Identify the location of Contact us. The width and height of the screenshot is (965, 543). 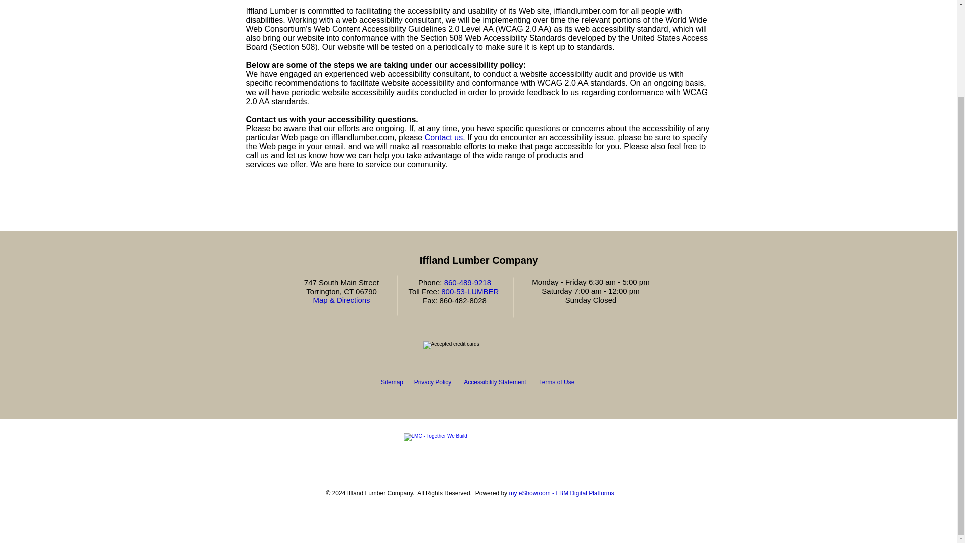
(443, 137).